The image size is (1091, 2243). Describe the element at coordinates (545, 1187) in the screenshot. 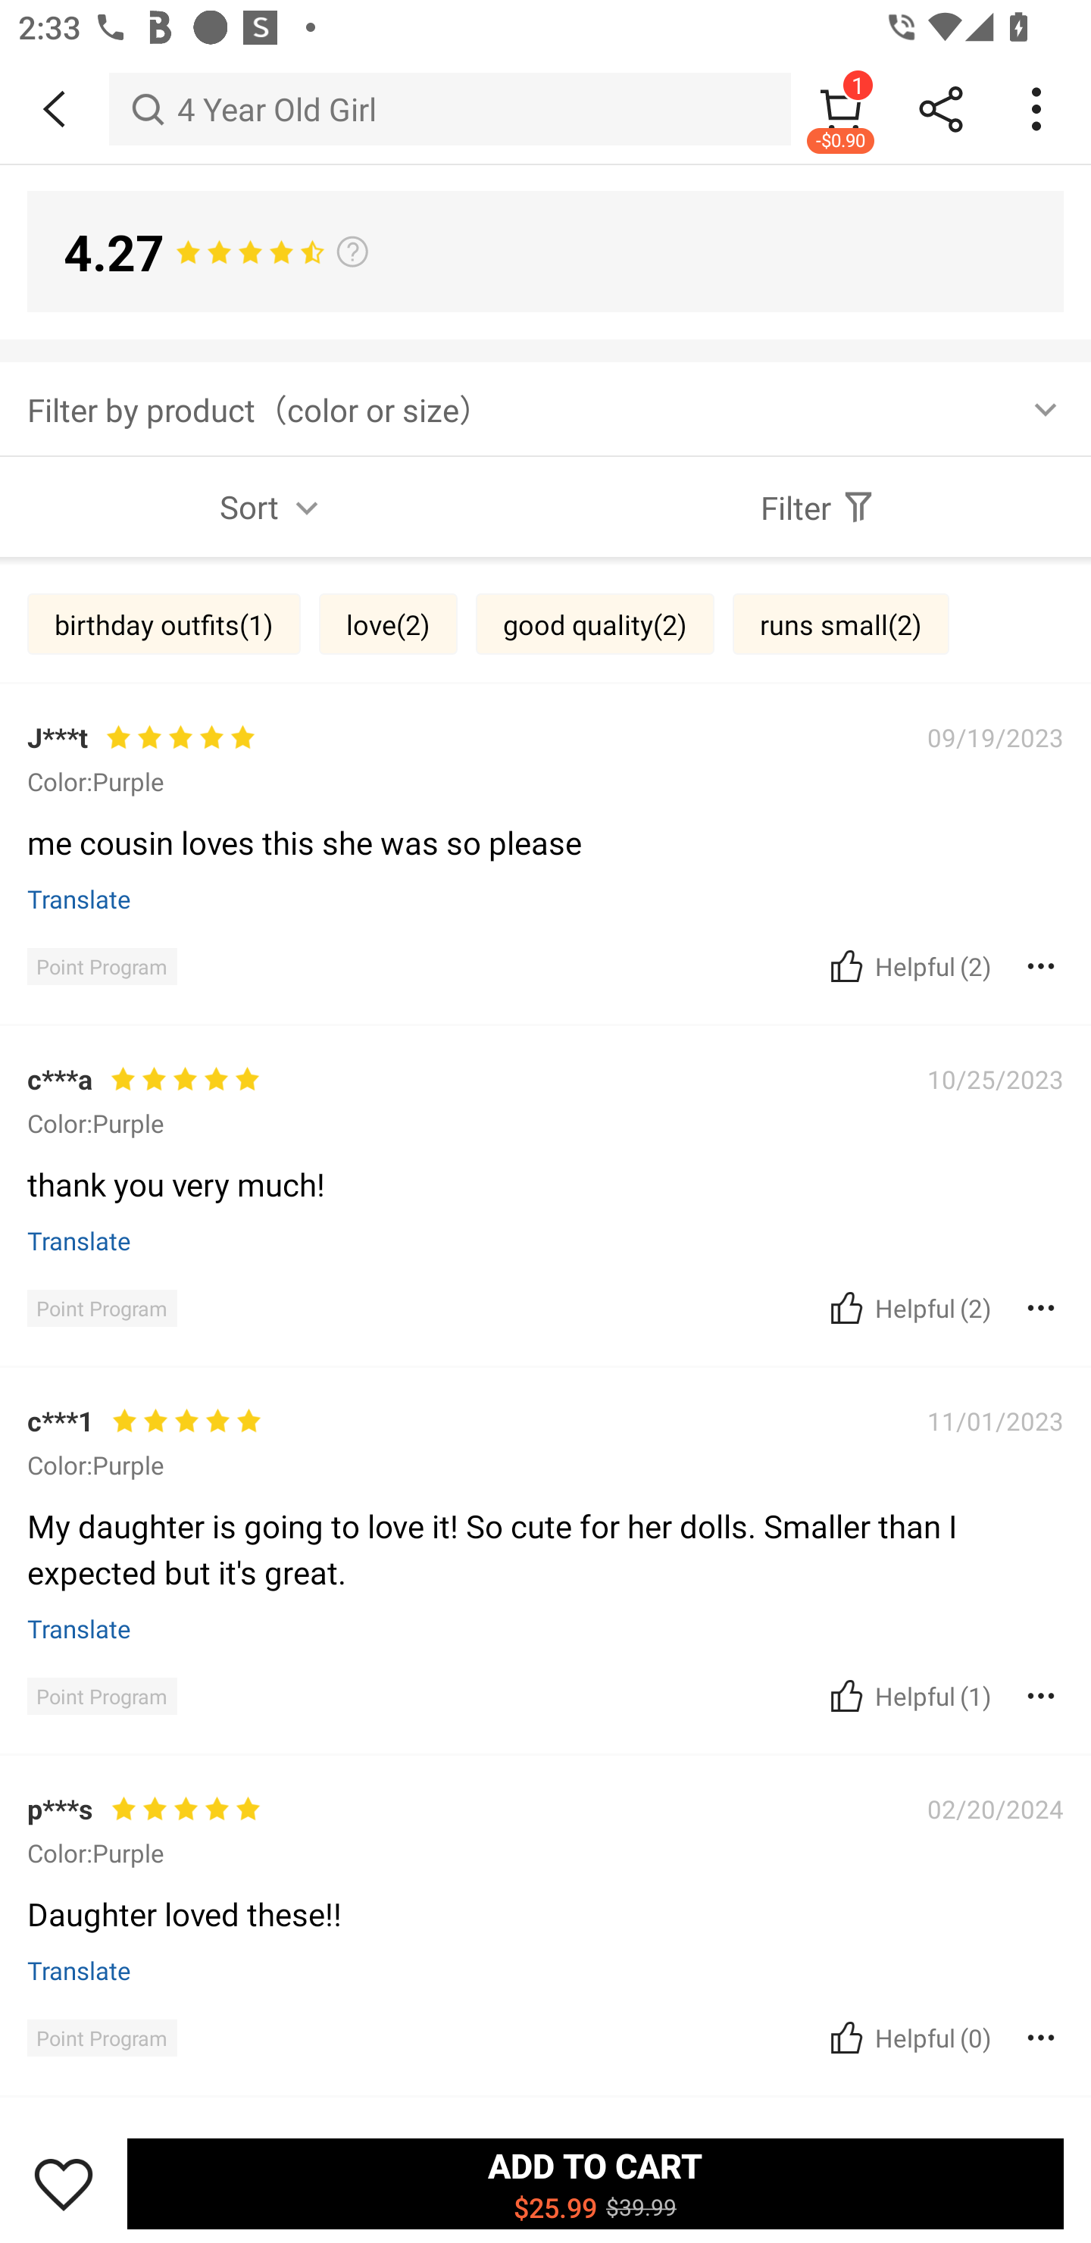

I see `$25.99 $39.99 -35%` at that location.